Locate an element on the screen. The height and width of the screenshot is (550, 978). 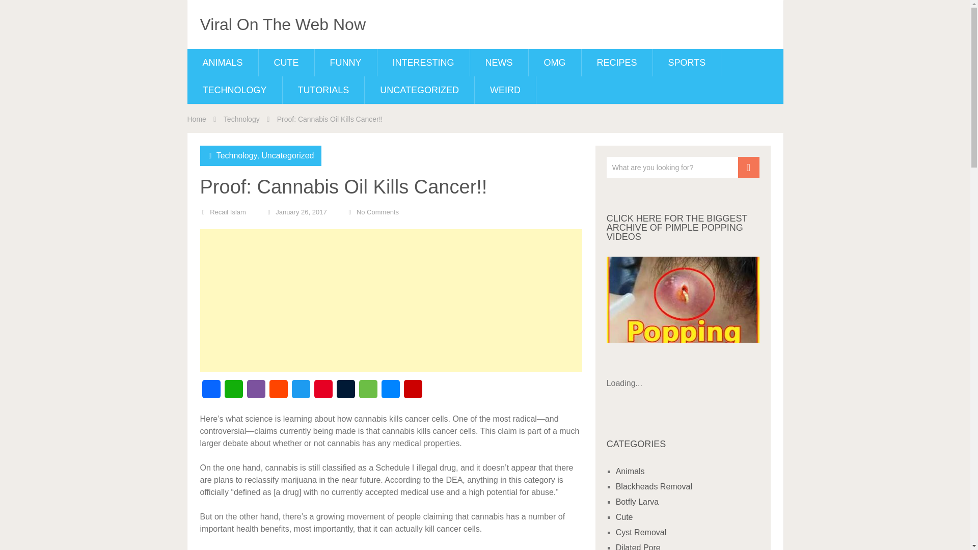
TECHNOLOGY is located at coordinates (235, 90).